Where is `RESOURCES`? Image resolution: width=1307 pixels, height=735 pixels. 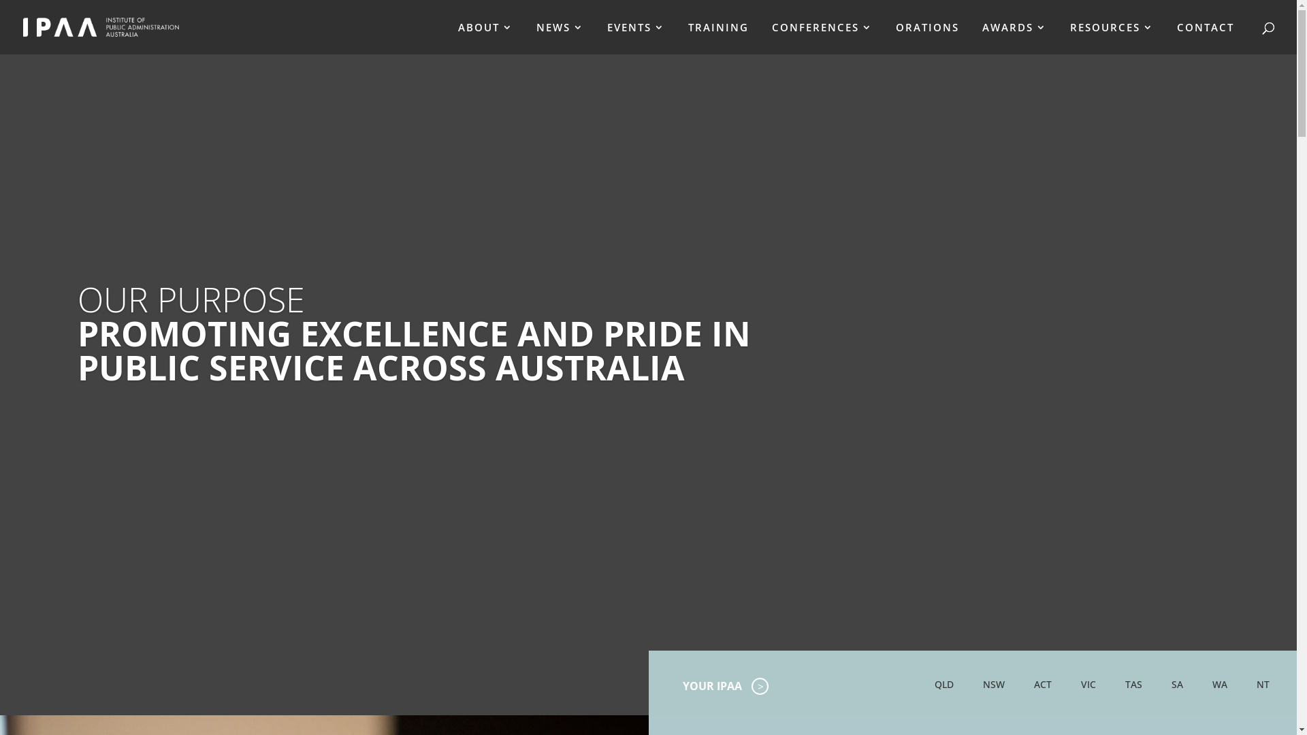
RESOURCES is located at coordinates (1112, 38).